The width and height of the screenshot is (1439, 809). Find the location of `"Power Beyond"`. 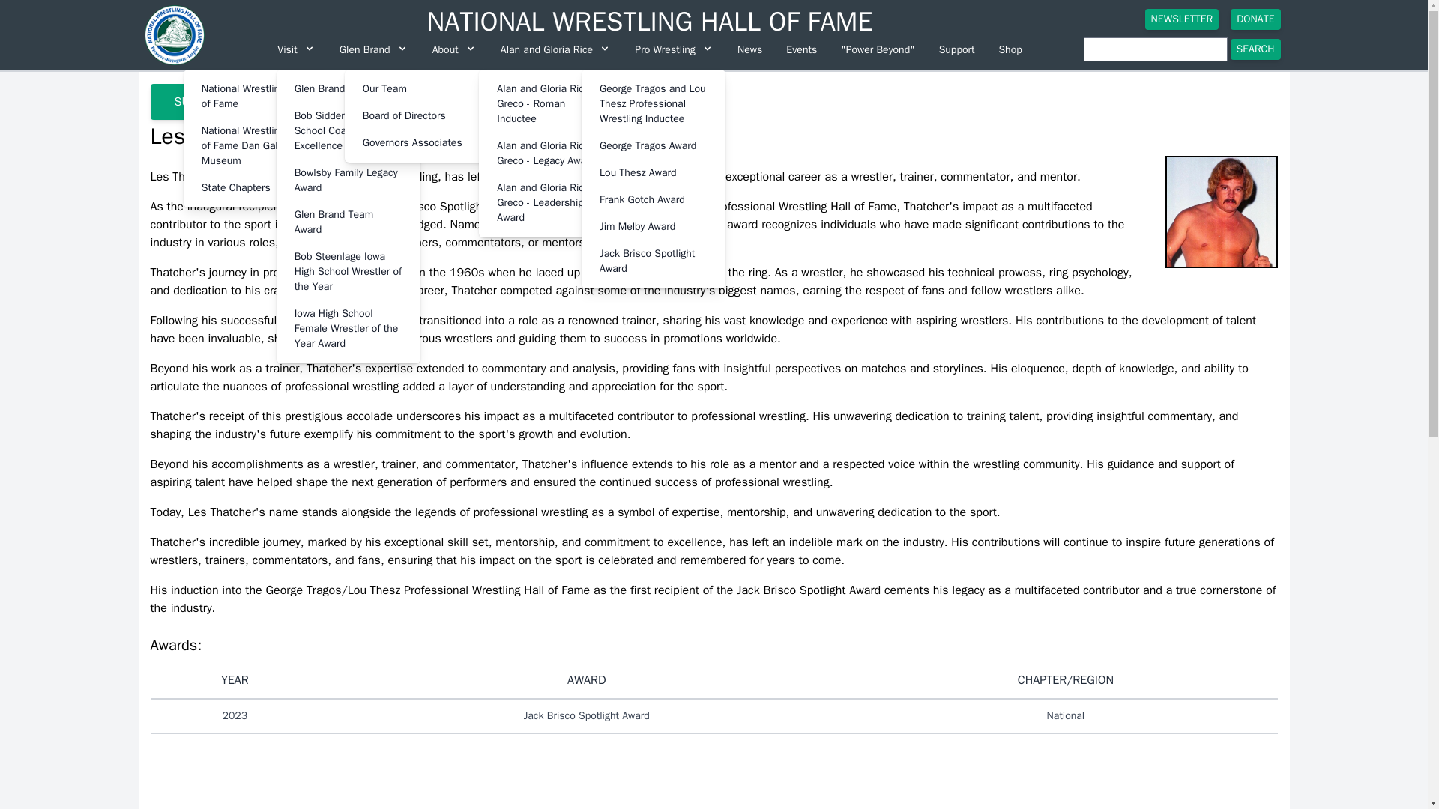

"Power Beyond" is located at coordinates (877, 49).